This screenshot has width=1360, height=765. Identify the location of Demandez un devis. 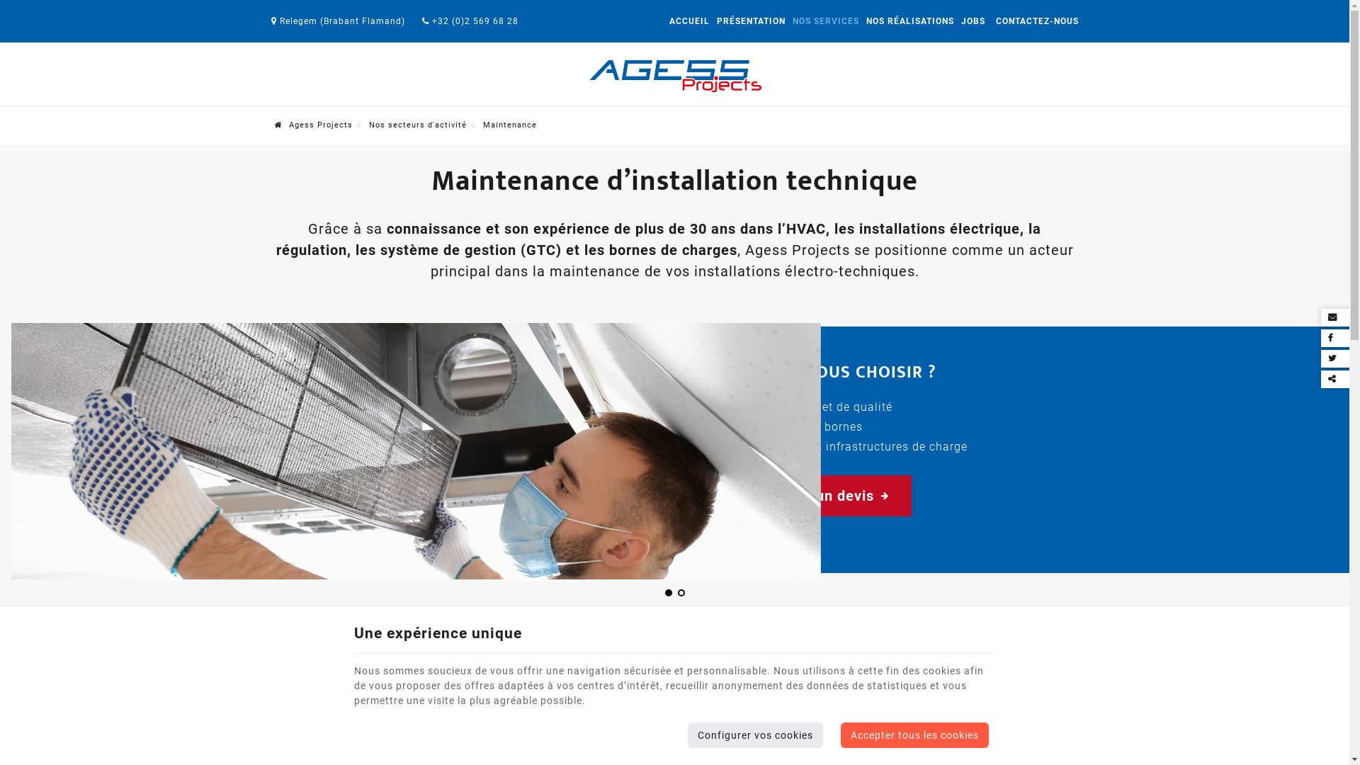
(731, 314).